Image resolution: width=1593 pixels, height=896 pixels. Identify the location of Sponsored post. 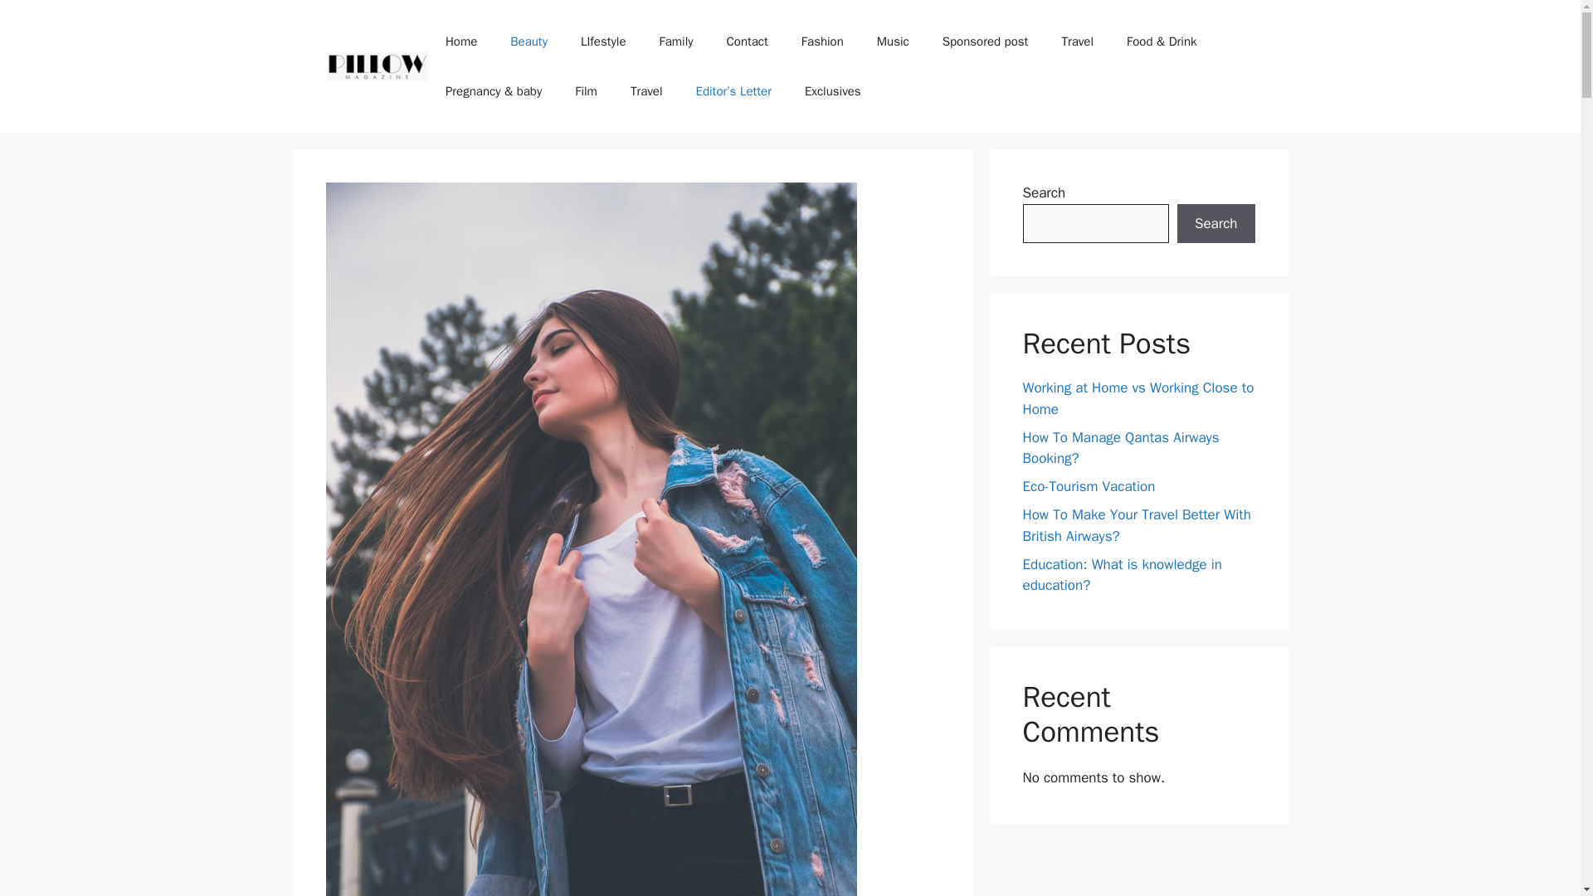
(985, 41).